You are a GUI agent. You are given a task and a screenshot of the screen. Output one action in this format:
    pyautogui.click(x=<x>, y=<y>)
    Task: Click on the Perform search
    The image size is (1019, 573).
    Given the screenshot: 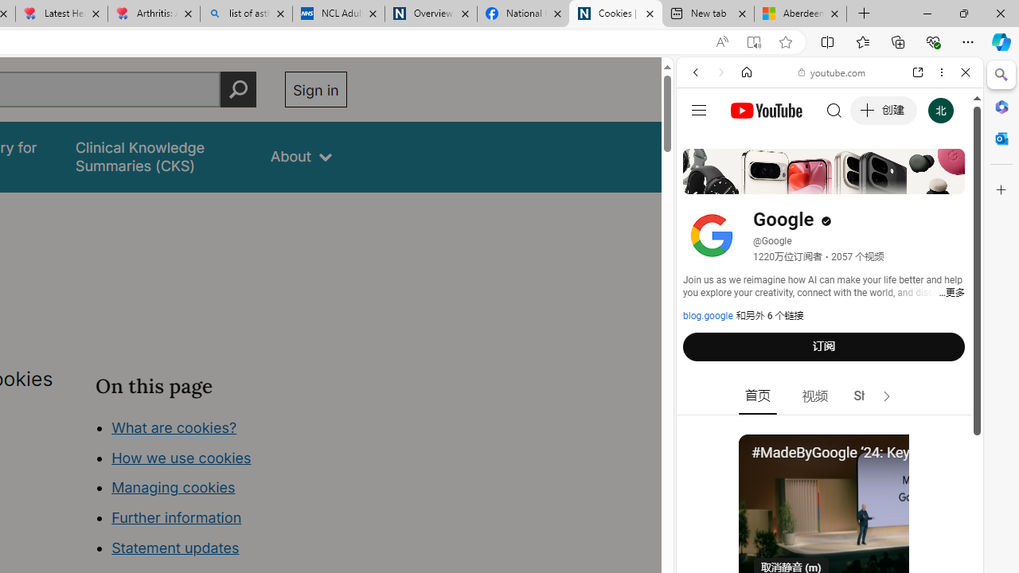 What is the action you would take?
    pyautogui.click(x=238, y=89)
    